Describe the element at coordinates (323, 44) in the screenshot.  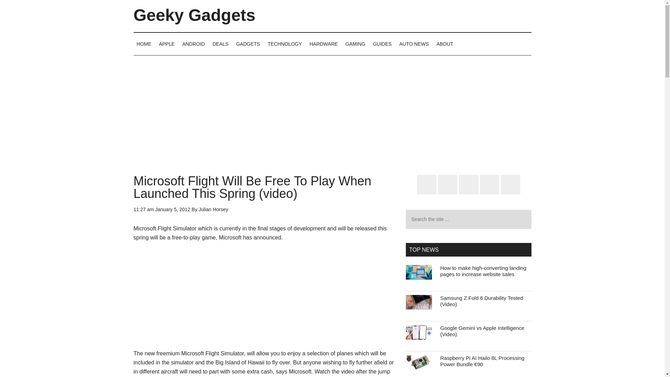
I see `HARDWARE` at that location.